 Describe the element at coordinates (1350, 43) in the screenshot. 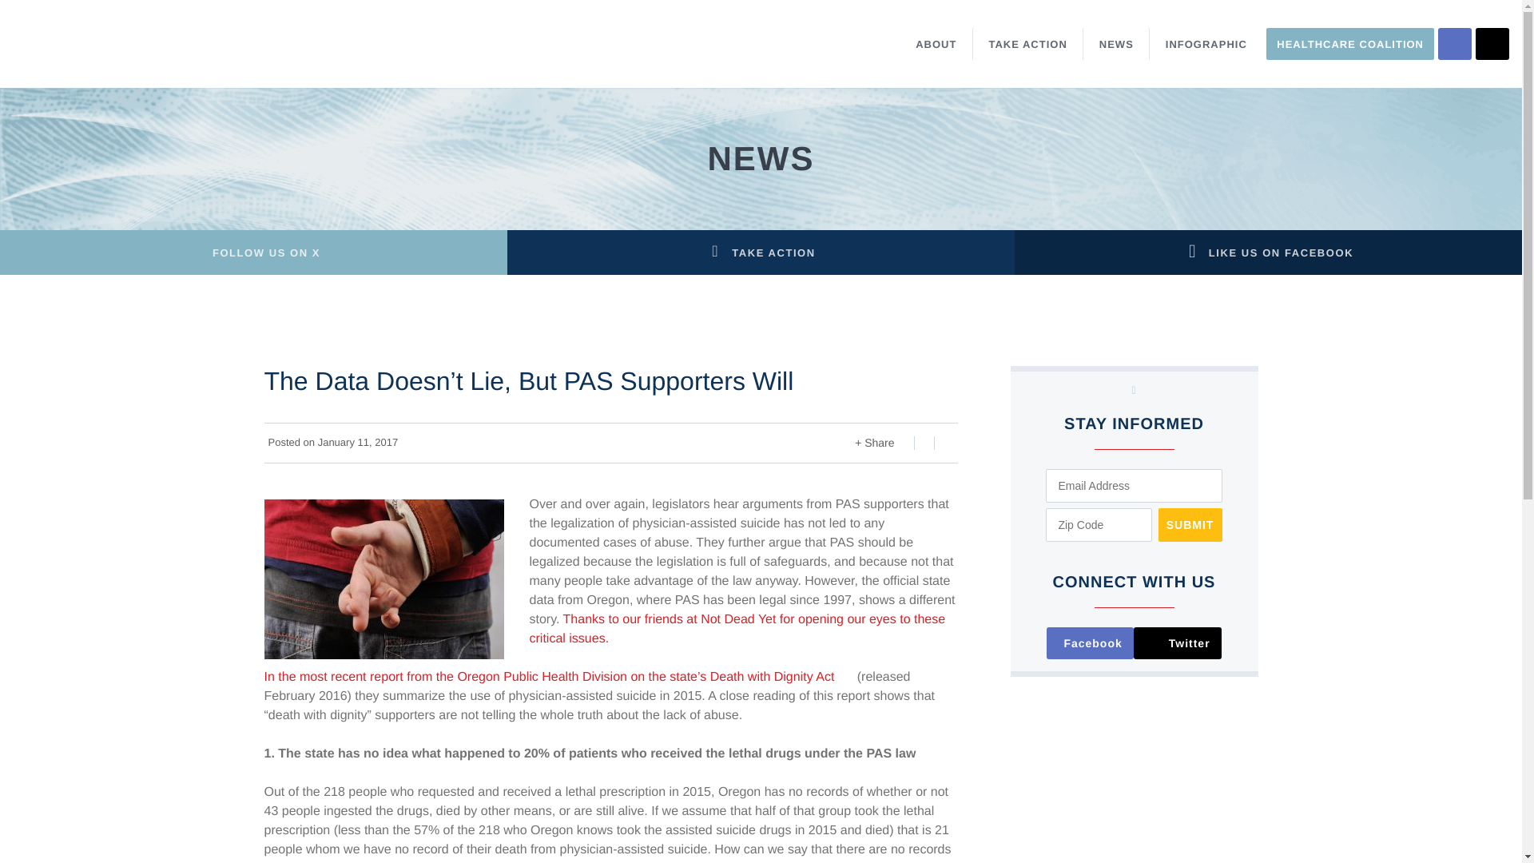

I see `HEALTHCARE COALITION` at that location.